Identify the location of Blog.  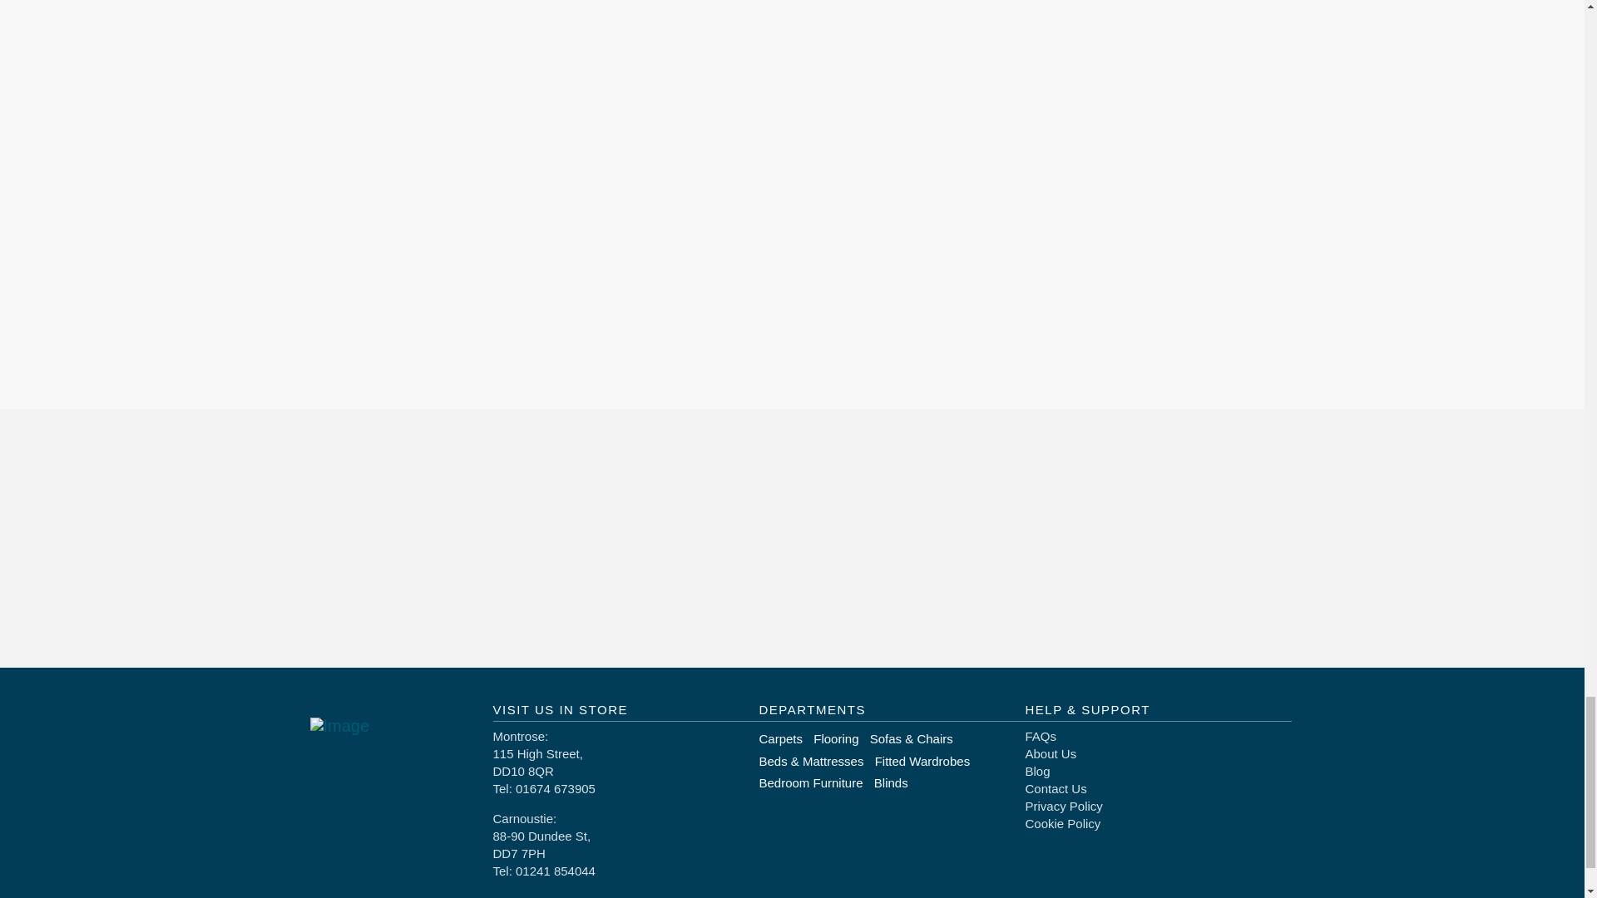
(1036, 772).